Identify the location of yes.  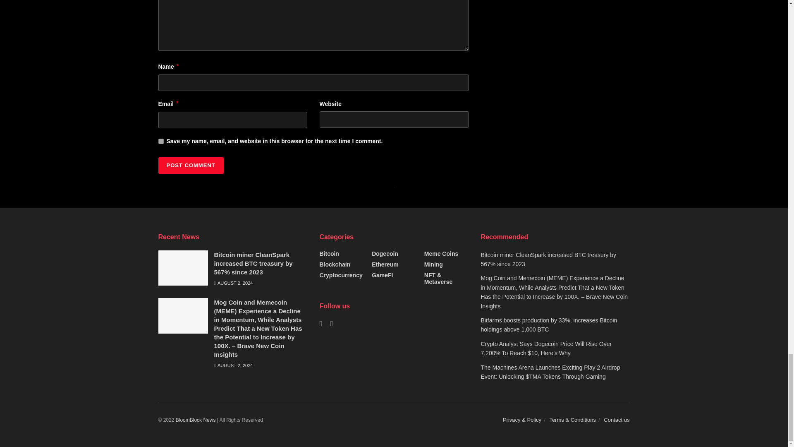
(160, 141).